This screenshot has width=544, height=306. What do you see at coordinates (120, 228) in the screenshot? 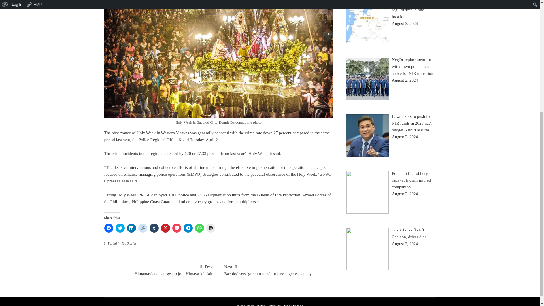
I see `Click to share on Twitter` at bounding box center [120, 228].